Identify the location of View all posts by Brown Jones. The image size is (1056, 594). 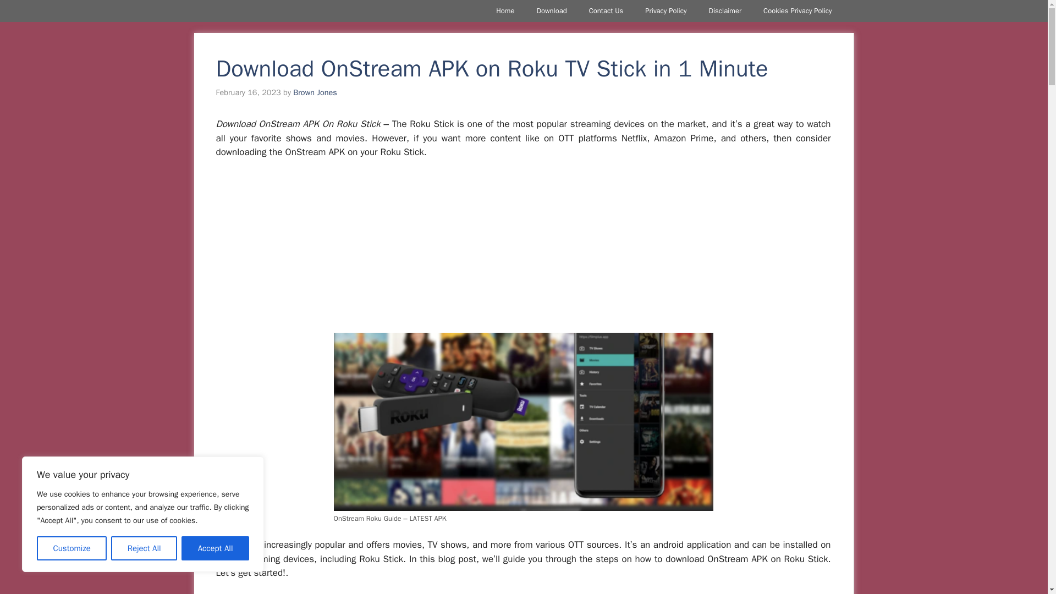
(315, 92).